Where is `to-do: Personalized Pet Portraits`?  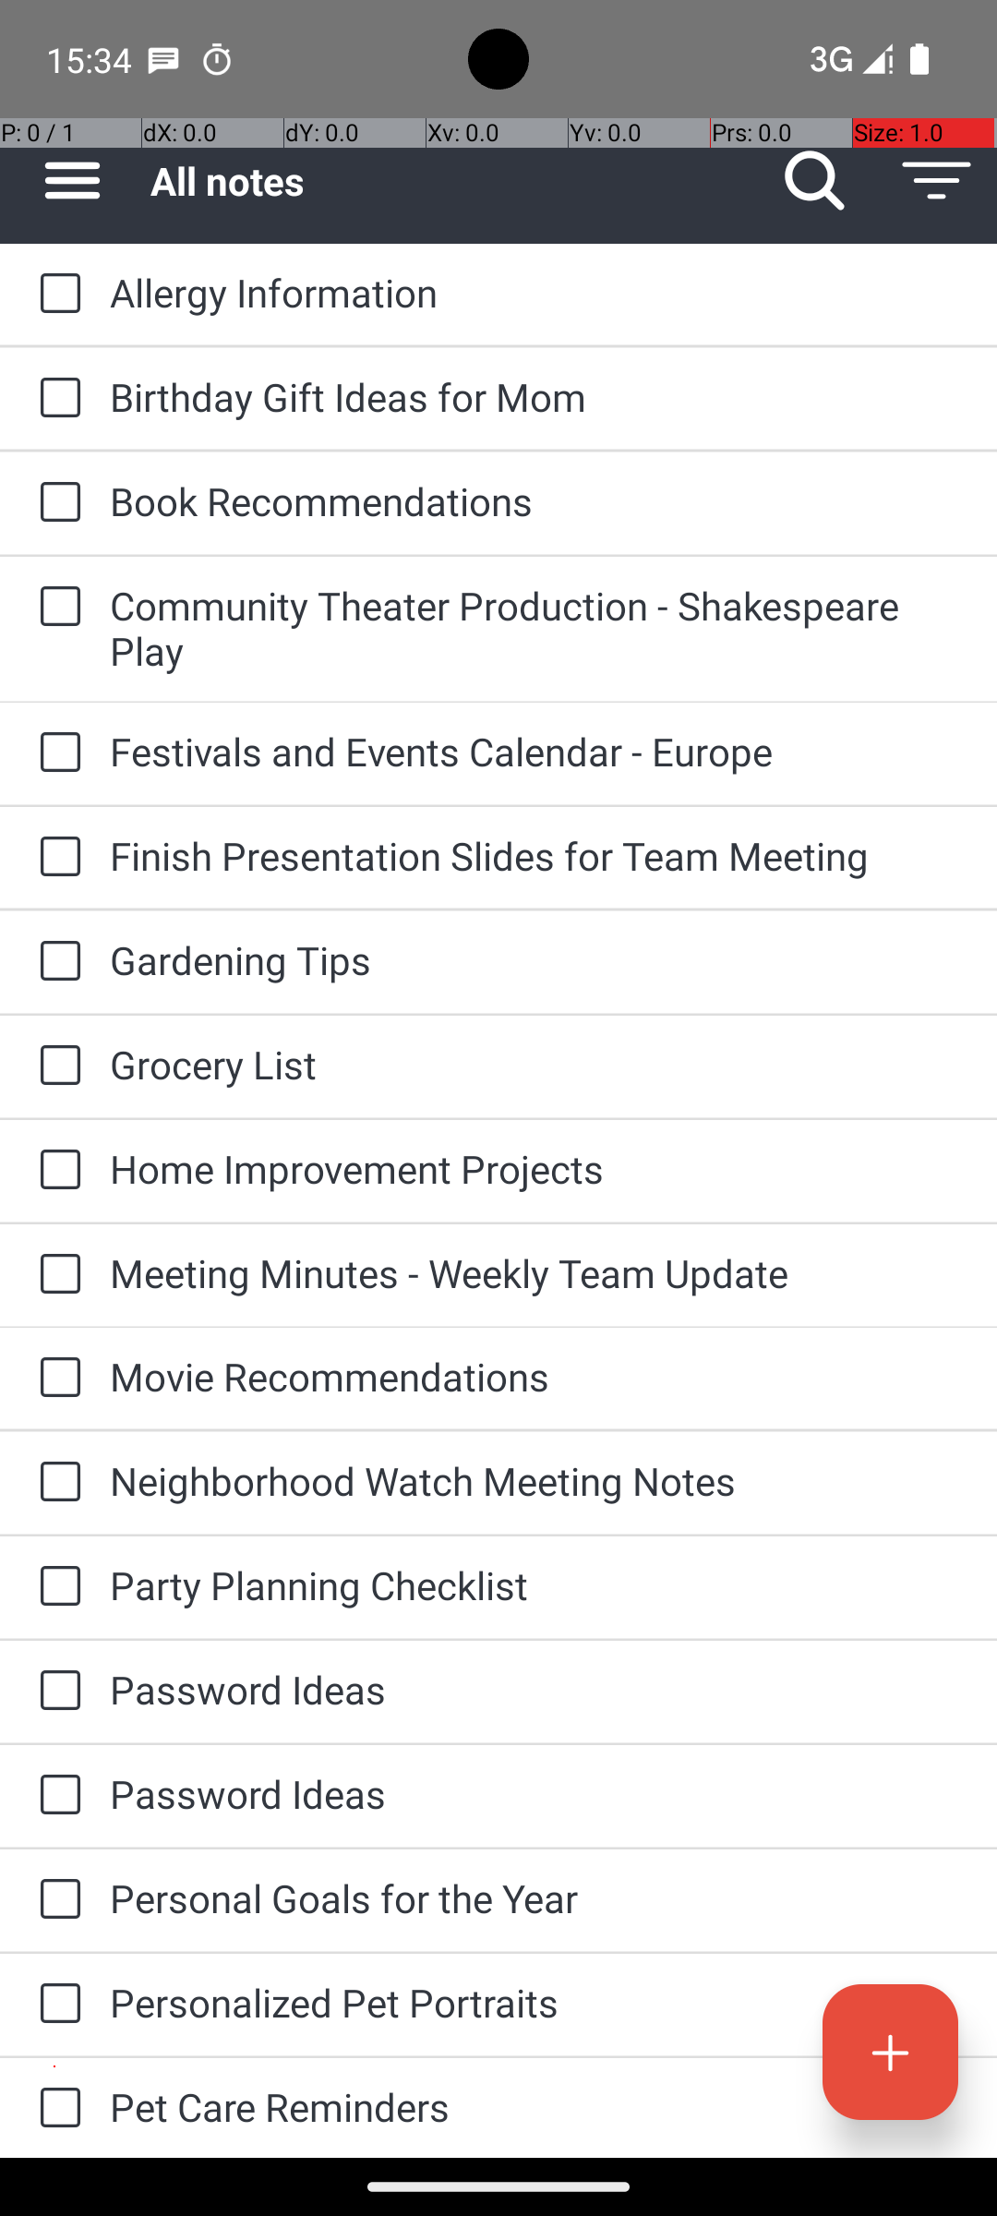 to-do: Personalized Pet Portraits is located at coordinates (55, 2005).